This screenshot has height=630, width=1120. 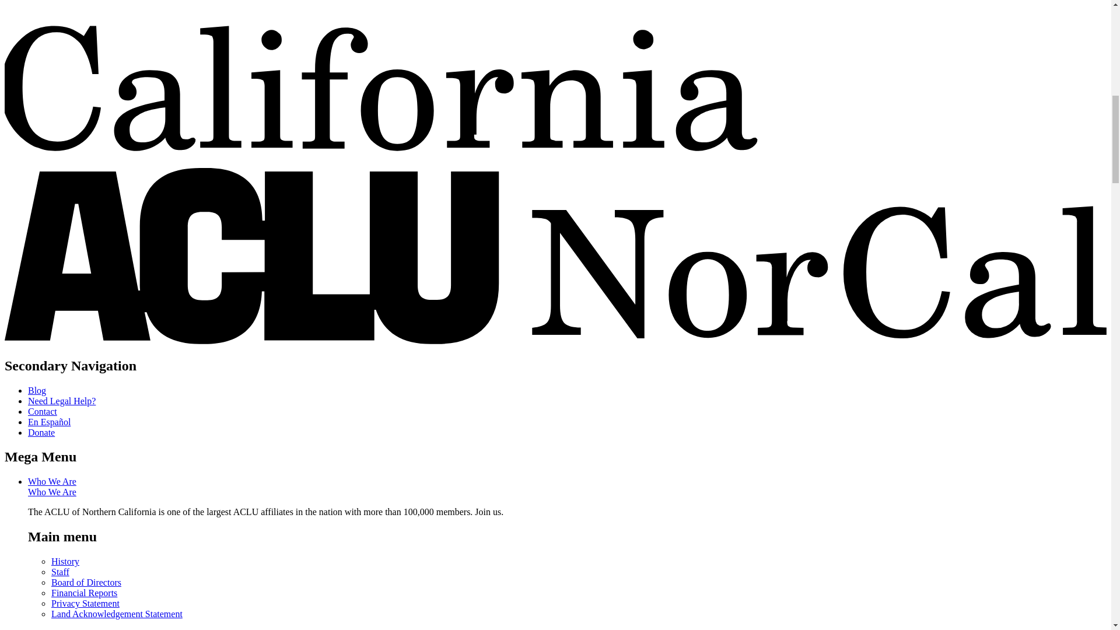 What do you see at coordinates (62, 400) in the screenshot?
I see `Need Legal Help?` at bounding box center [62, 400].